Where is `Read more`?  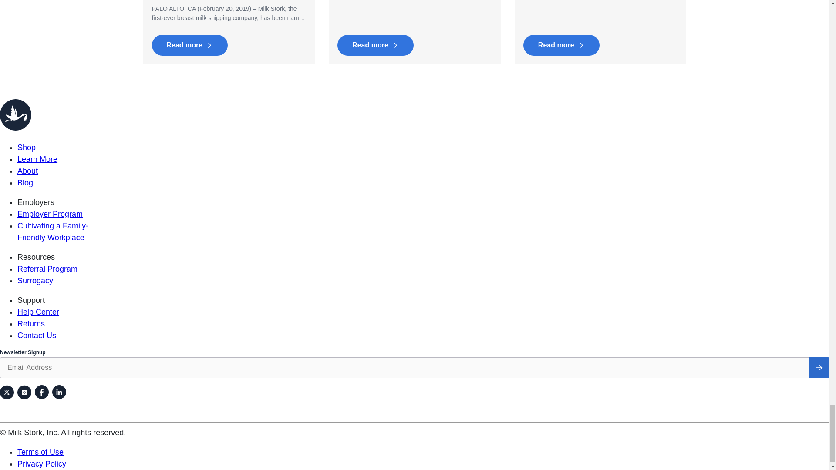
Read more is located at coordinates (189, 45).